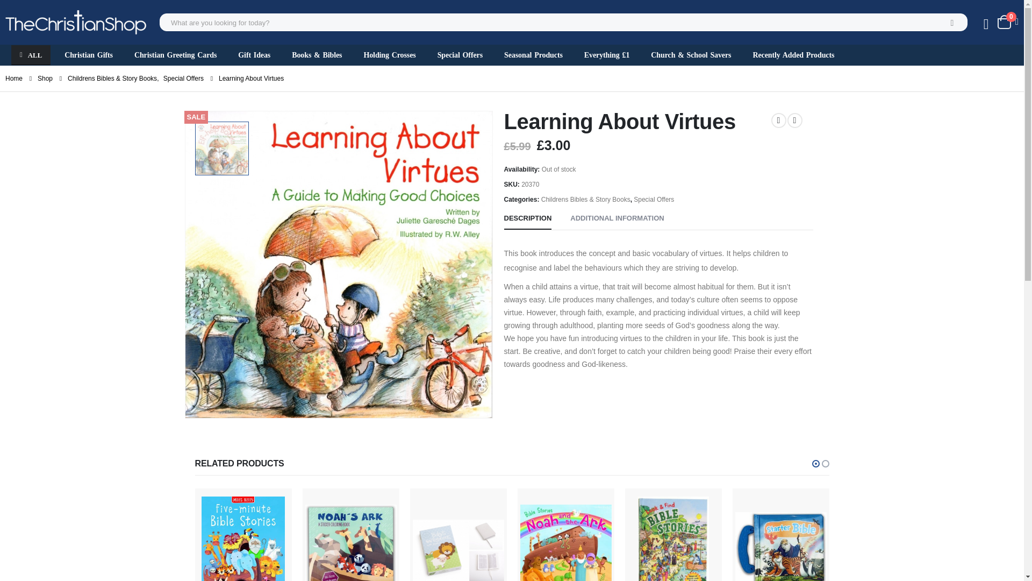 The height and width of the screenshot is (581, 1032). I want to click on Gift Ideas, so click(254, 55).